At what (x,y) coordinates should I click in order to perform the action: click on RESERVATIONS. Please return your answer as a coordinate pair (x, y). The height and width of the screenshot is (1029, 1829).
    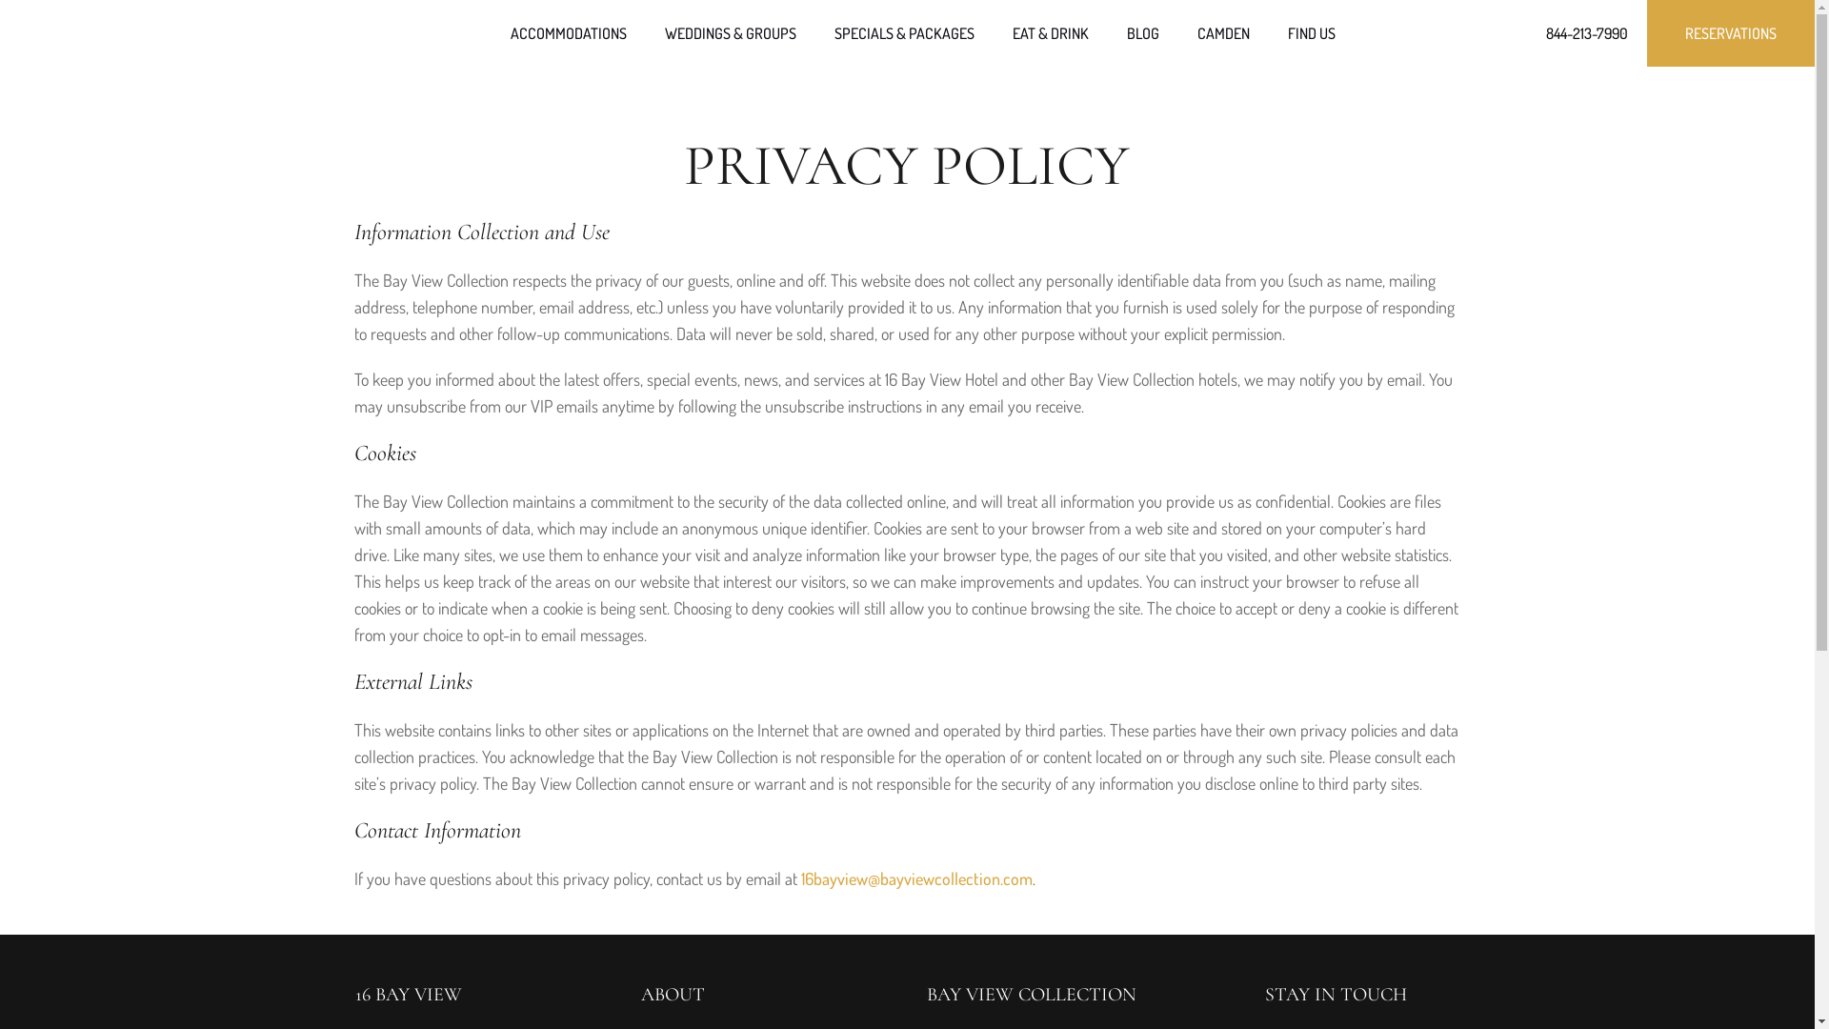
    Looking at the image, I should click on (1731, 33).